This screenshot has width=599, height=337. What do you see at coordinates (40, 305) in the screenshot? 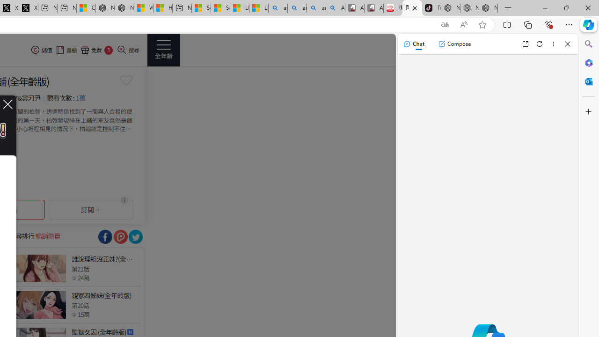
I see `Class: thumb_img` at bounding box center [40, 305].